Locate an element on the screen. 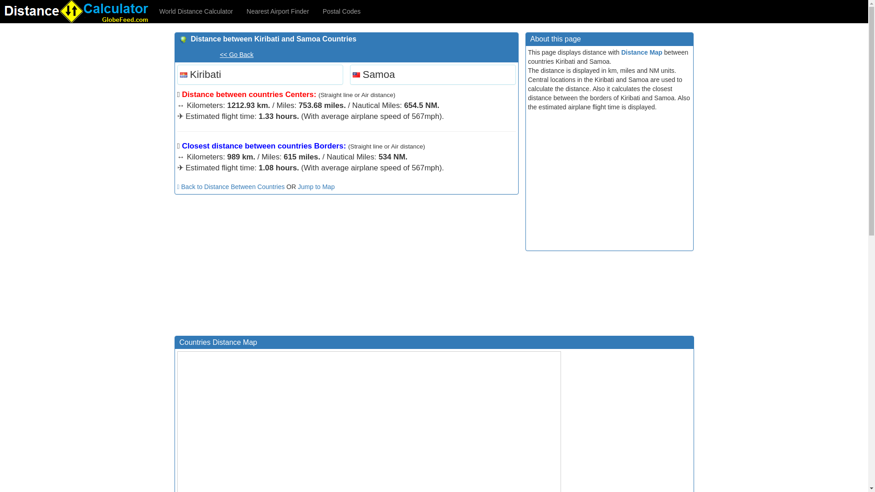 The image size is (875, 492). Jump to Map is located at coordinates (316, 186).